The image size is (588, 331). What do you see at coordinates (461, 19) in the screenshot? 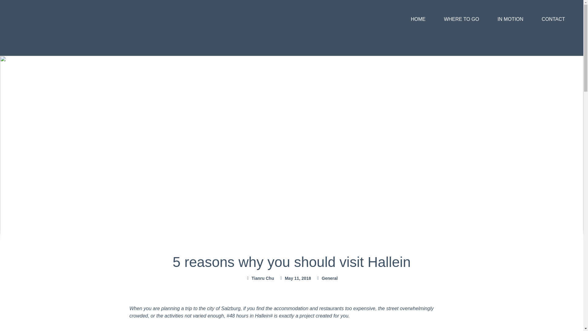
I see `WHERE TO GO` at bounding box center [461, 19].